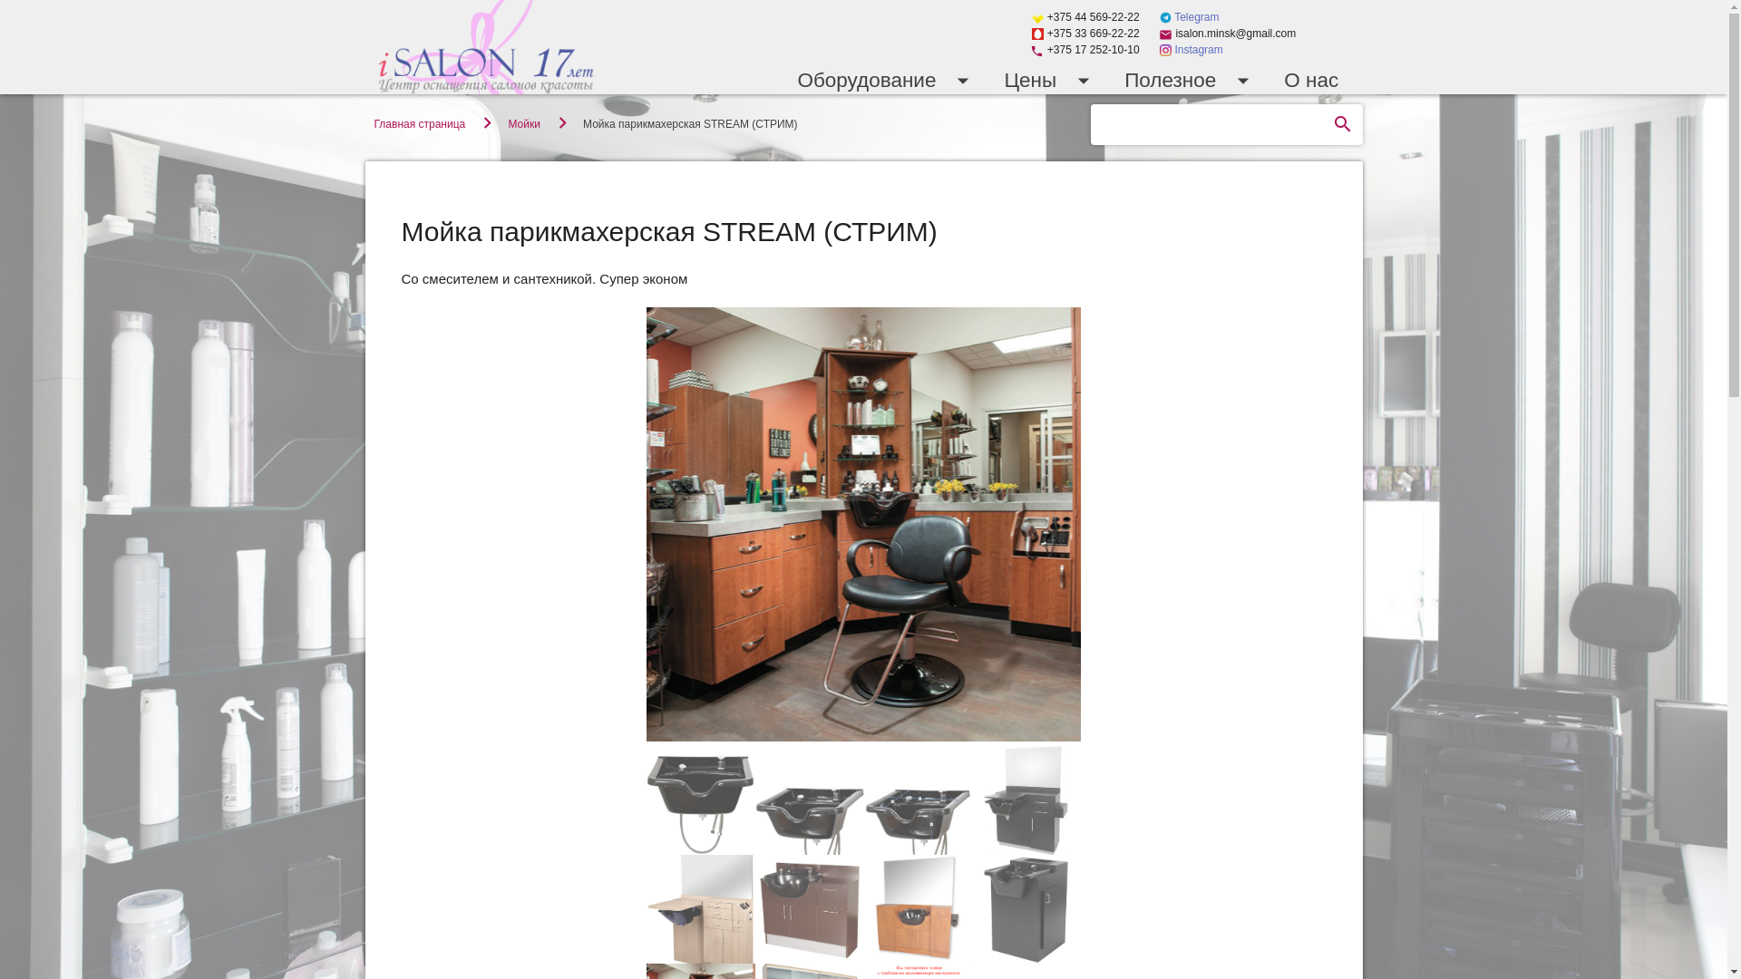 The image size is (1741, 979). What do you see at coordinates (1190, 17) in the screenshot?
I see `Telegram` at bounding box center [1190, 17].